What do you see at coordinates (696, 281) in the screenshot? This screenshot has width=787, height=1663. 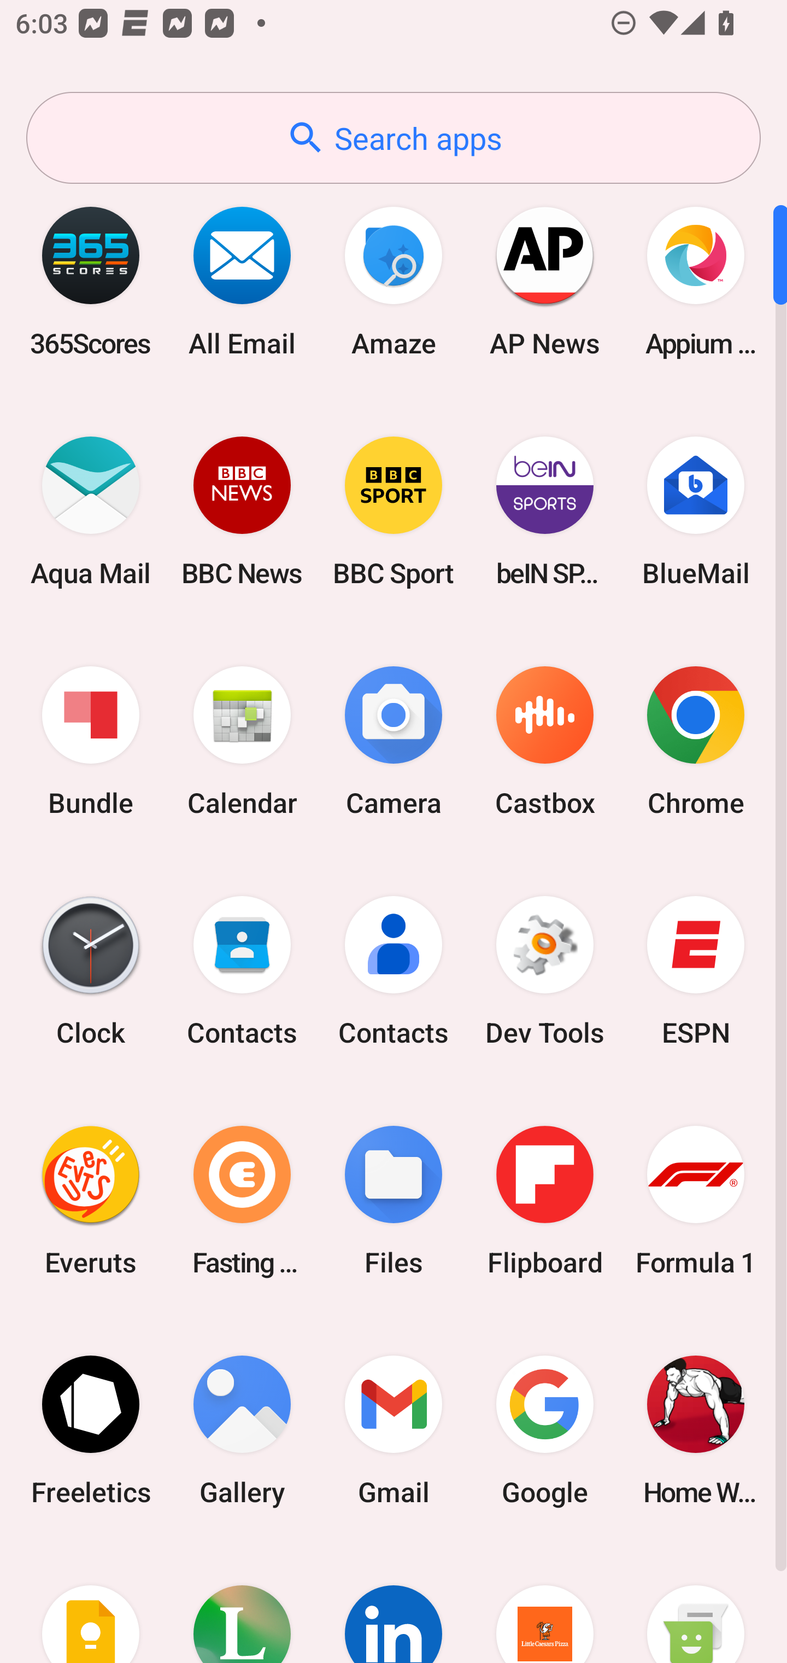 I see `Appium Settings` at bounding box center [696, 281].